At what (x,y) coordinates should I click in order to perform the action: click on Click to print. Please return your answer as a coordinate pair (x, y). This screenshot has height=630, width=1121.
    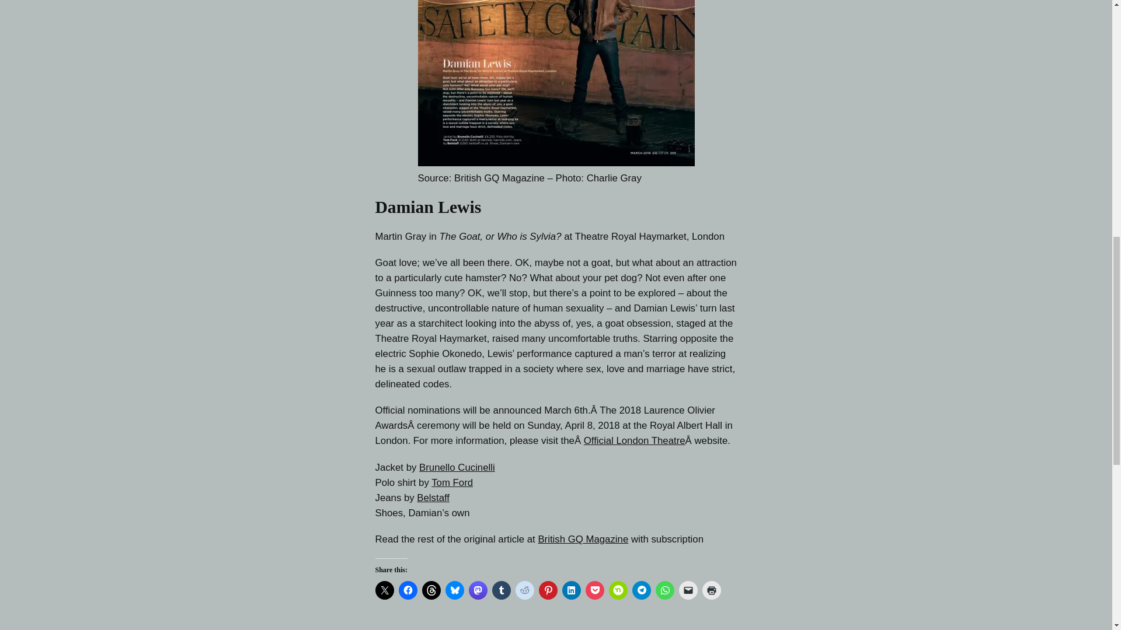
    Looking at the image, I should click on (711, 590).